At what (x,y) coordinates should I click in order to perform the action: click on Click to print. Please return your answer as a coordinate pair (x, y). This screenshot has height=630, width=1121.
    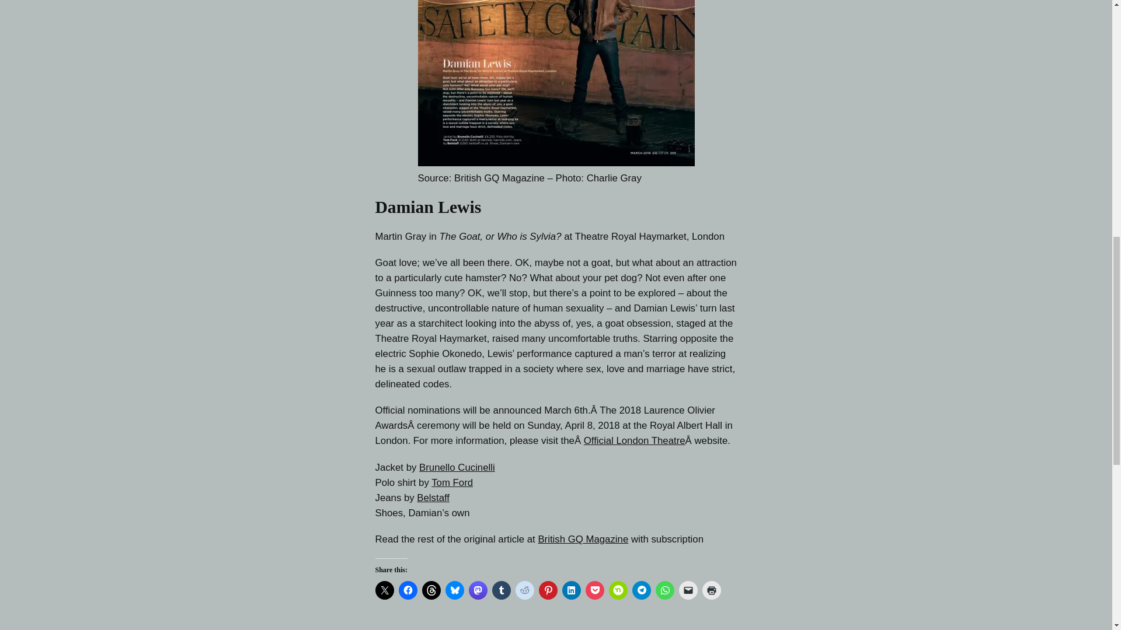
    Looking at the image, I should click on (711, 590).